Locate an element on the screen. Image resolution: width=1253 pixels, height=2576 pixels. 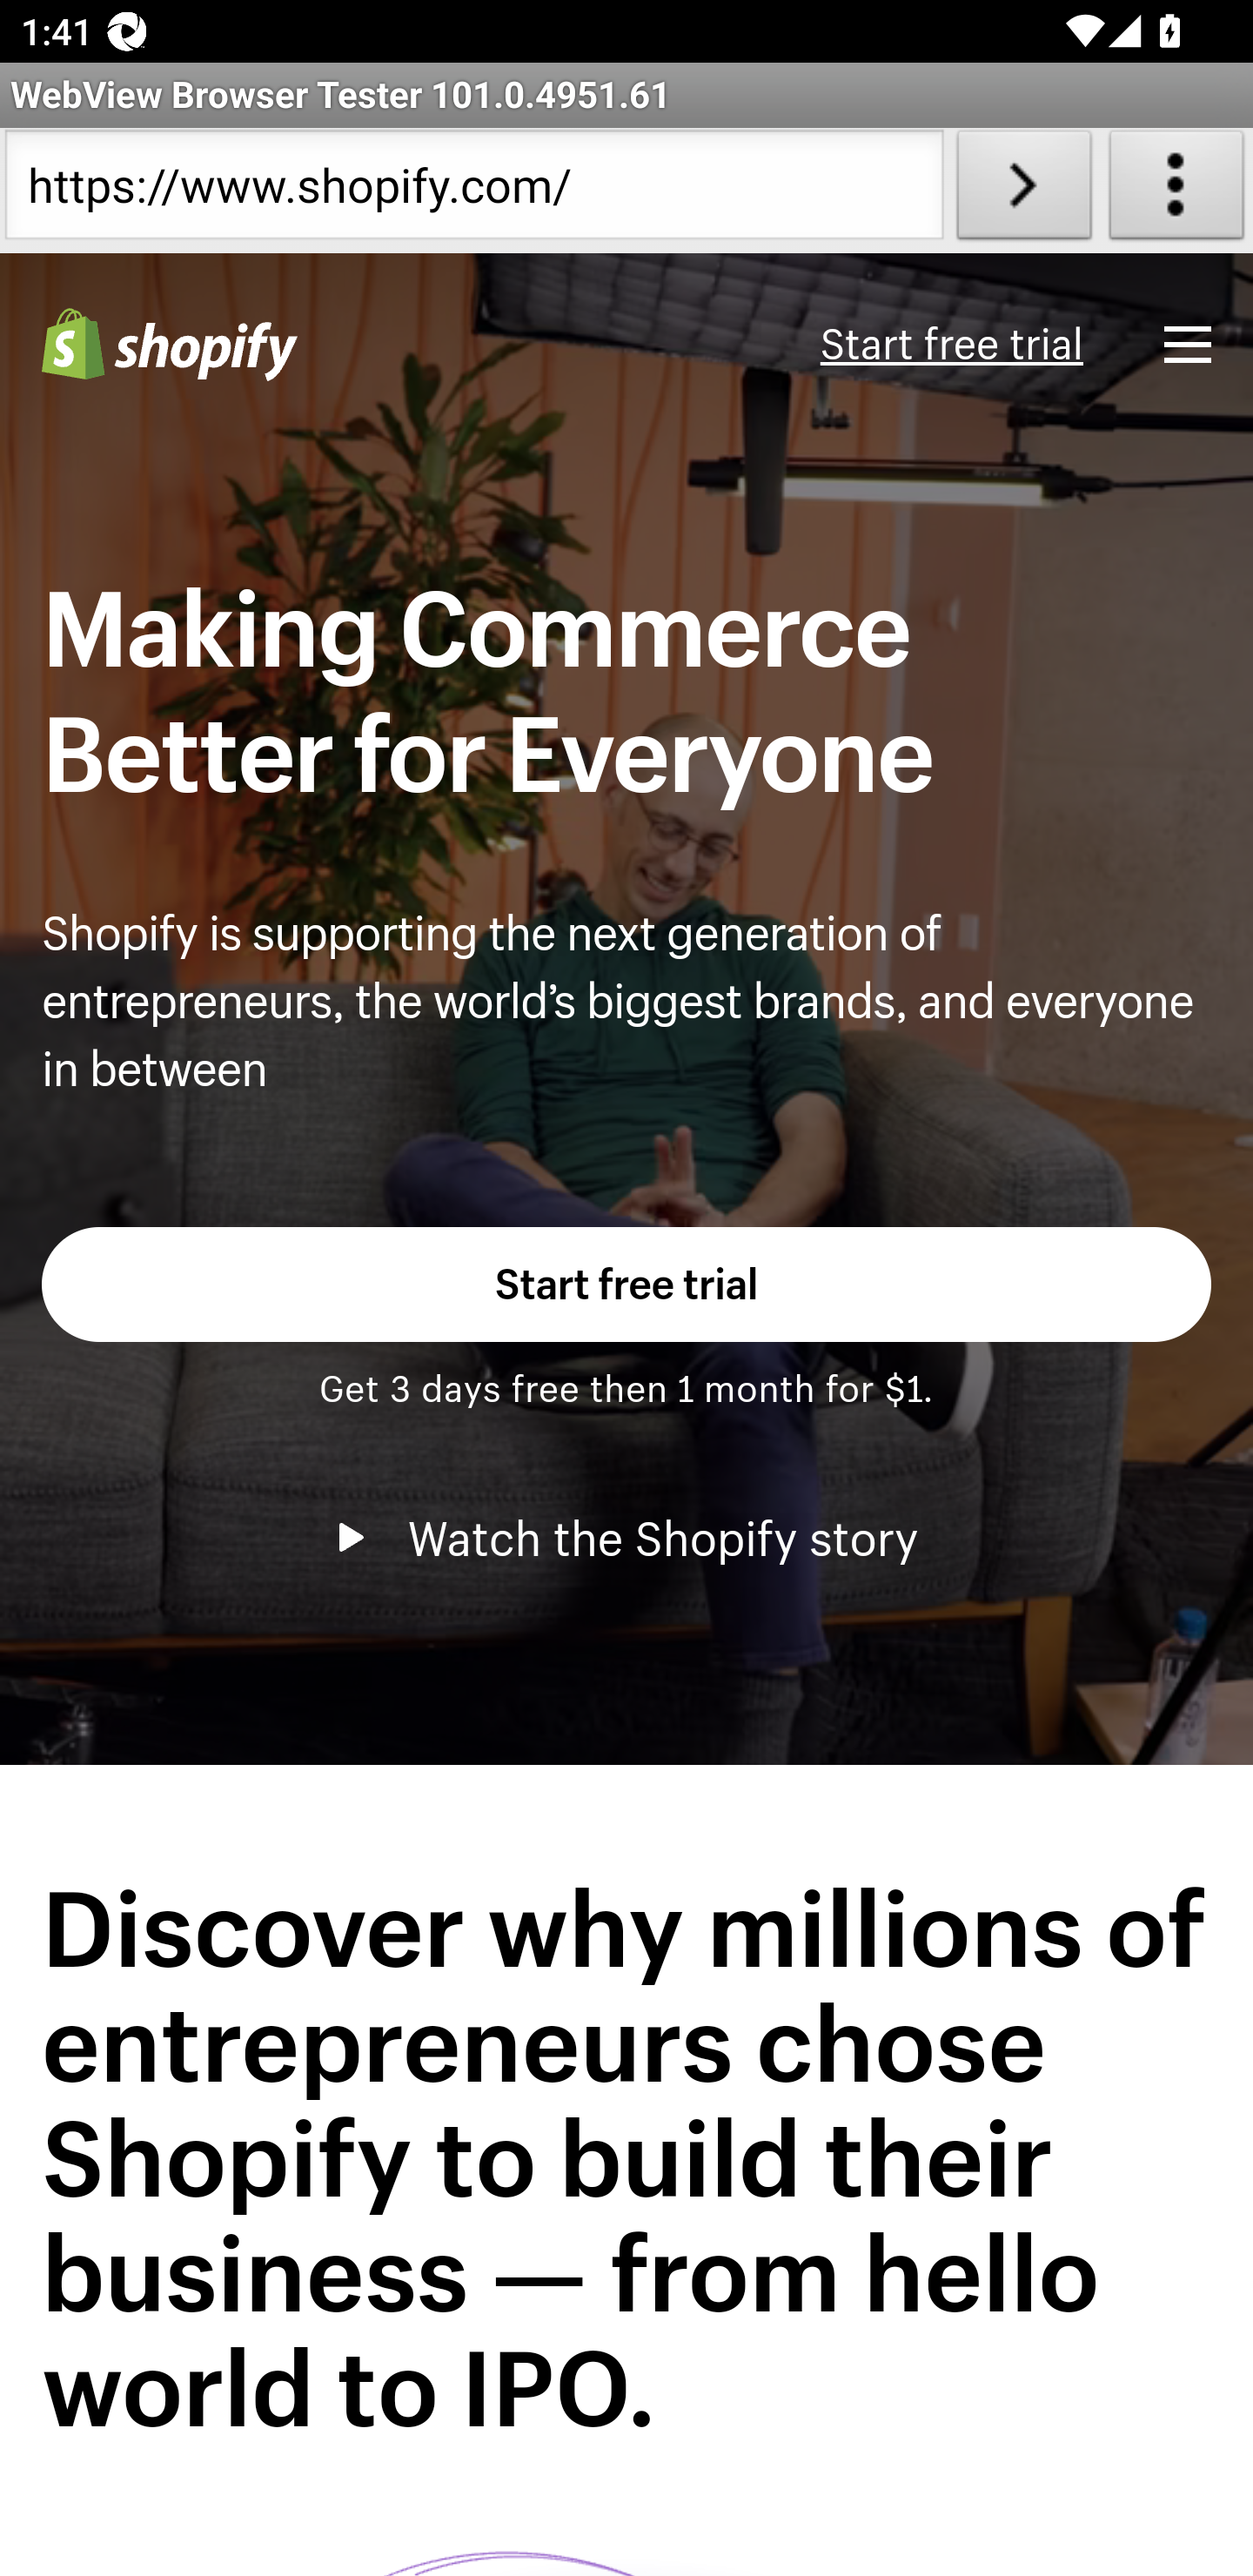
Shopify is located at coordinates (169, 345).